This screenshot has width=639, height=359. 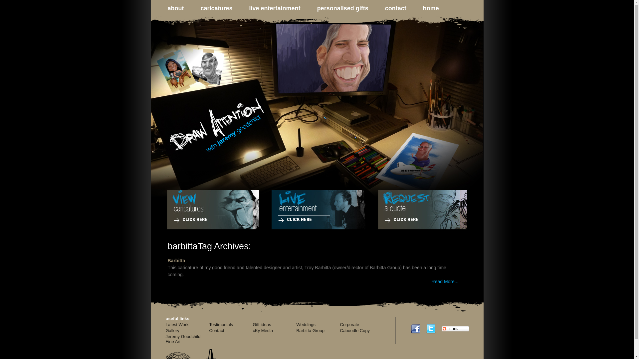 What do you see at coordinates (263, 330) in the screenshot?
I see `cKy Media` at bounding box center [263, 330].